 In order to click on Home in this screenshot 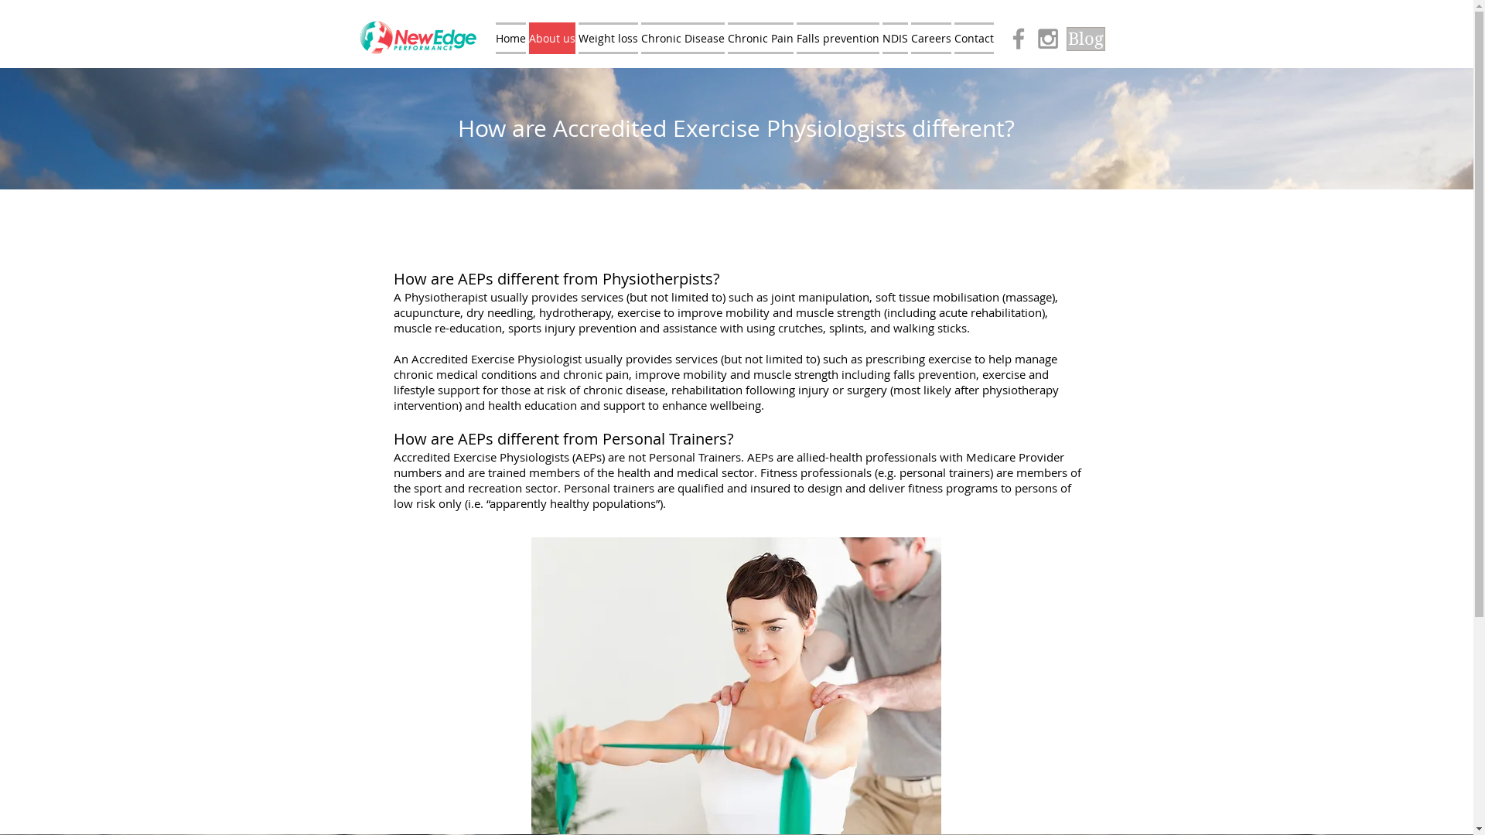, I will do `click(510, 39)`.